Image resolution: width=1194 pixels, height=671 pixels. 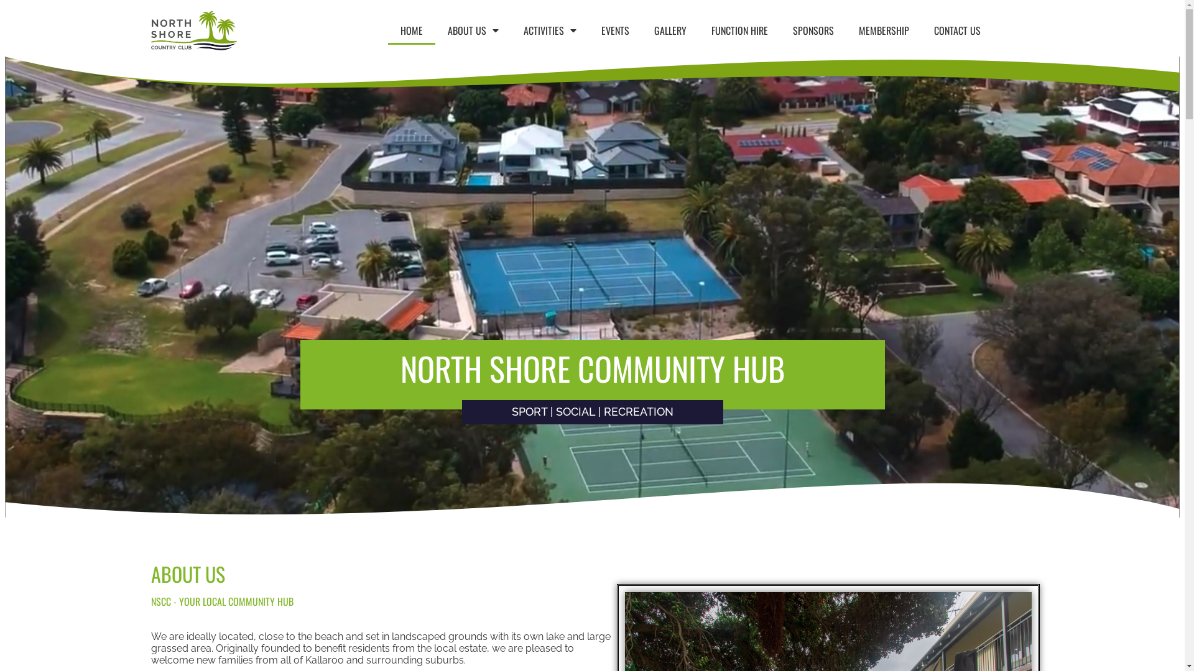 I want to click on MEMBERSHIP, so click(x=884, y=30).